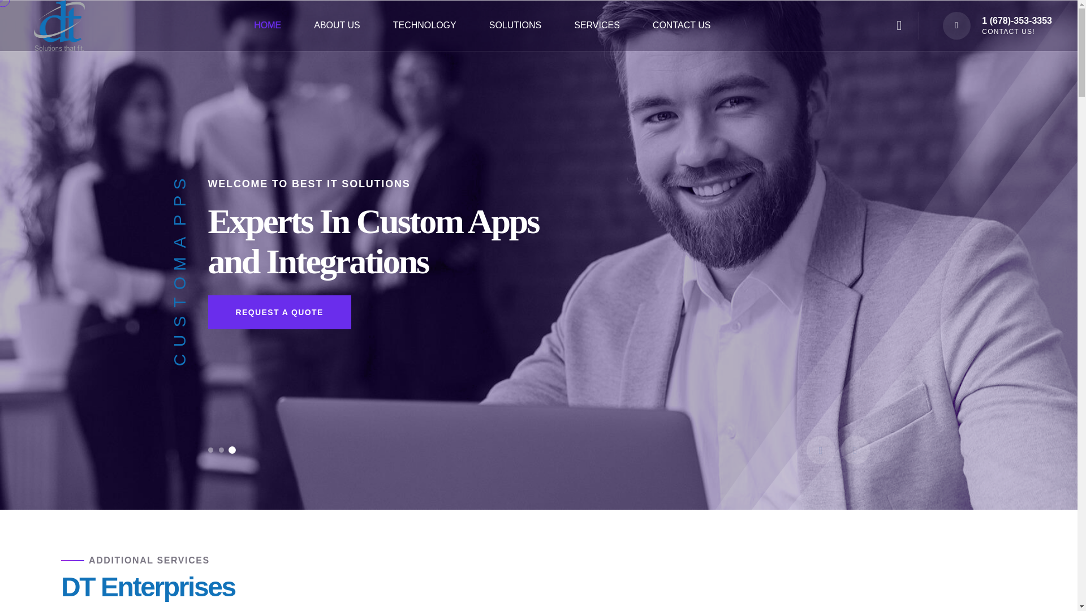 The width and height of the screenshot is (1086, 611). I want to click on TECHNOLOGY, so click(424, 25).